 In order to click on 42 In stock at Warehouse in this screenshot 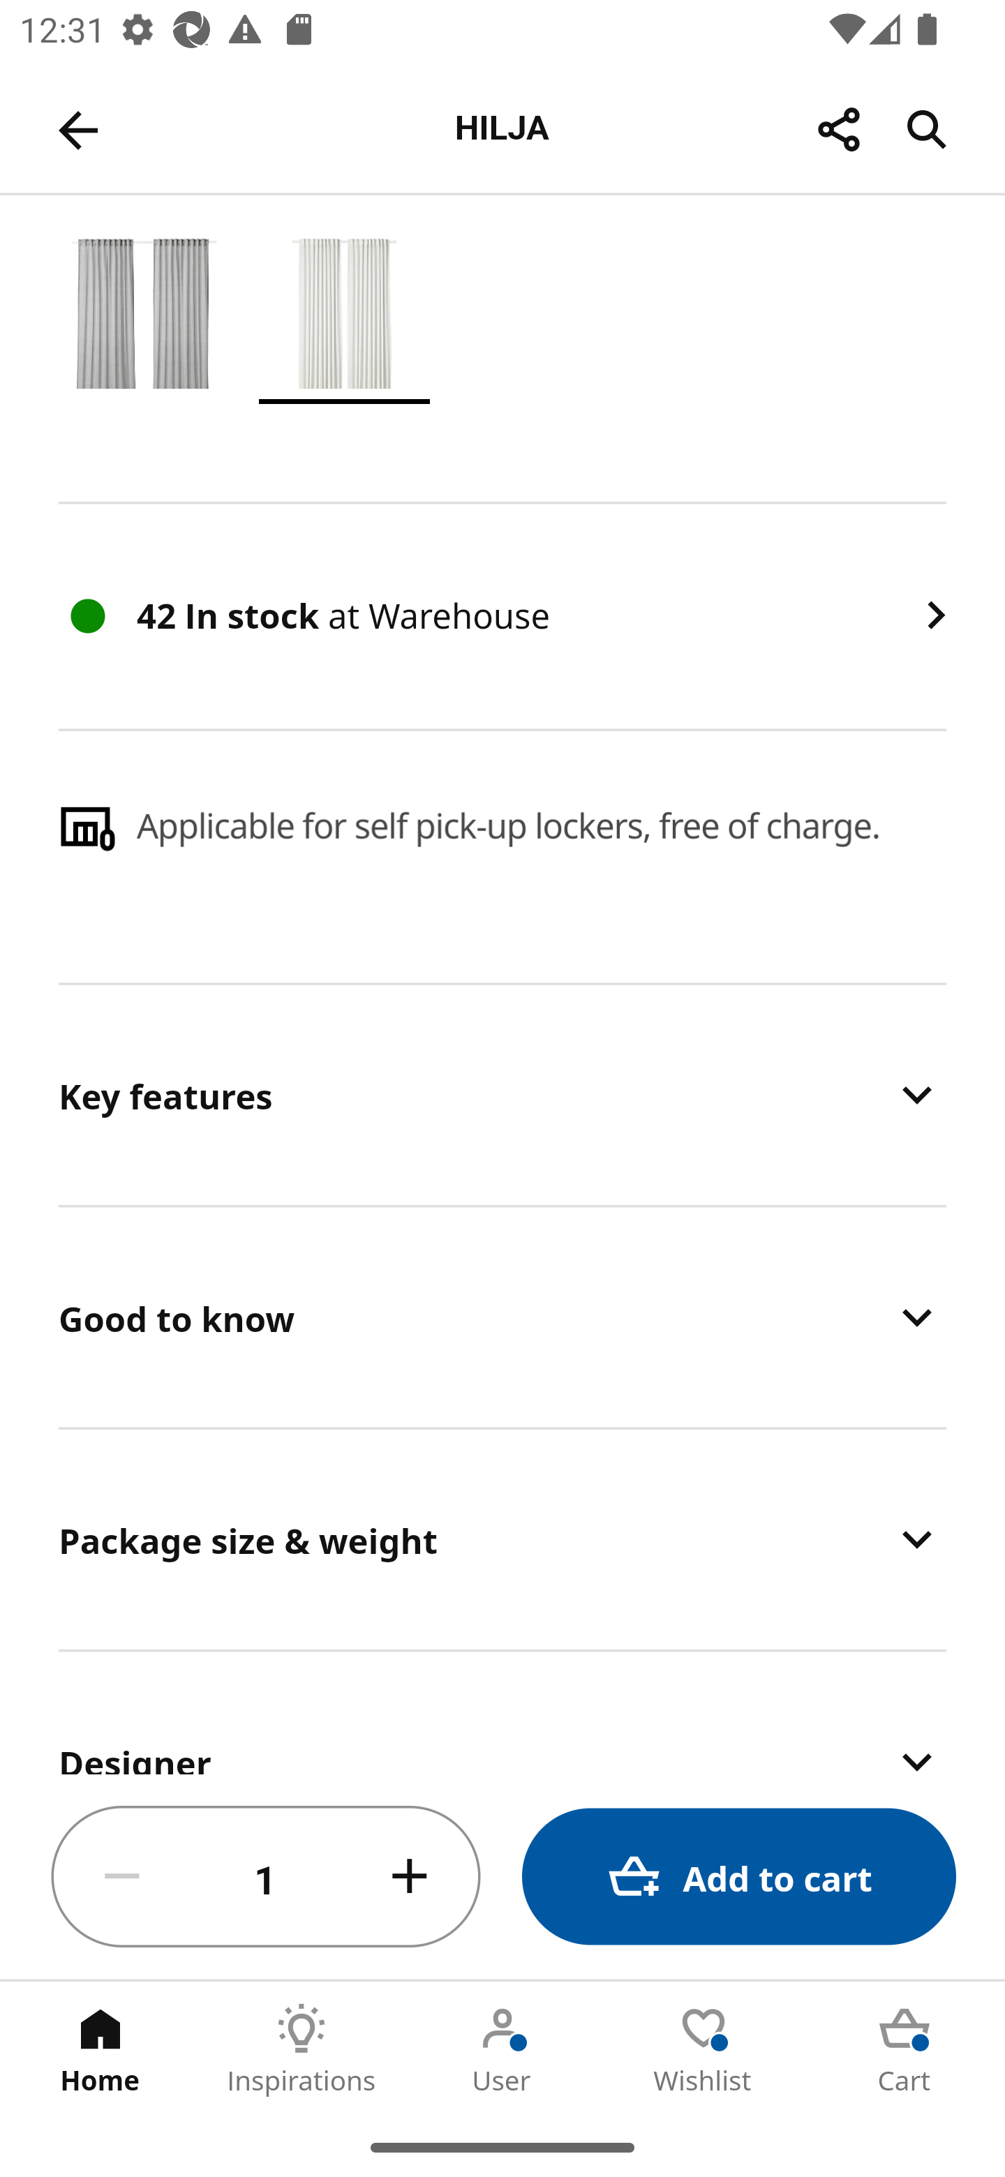, I will do `click(502, 615)`.